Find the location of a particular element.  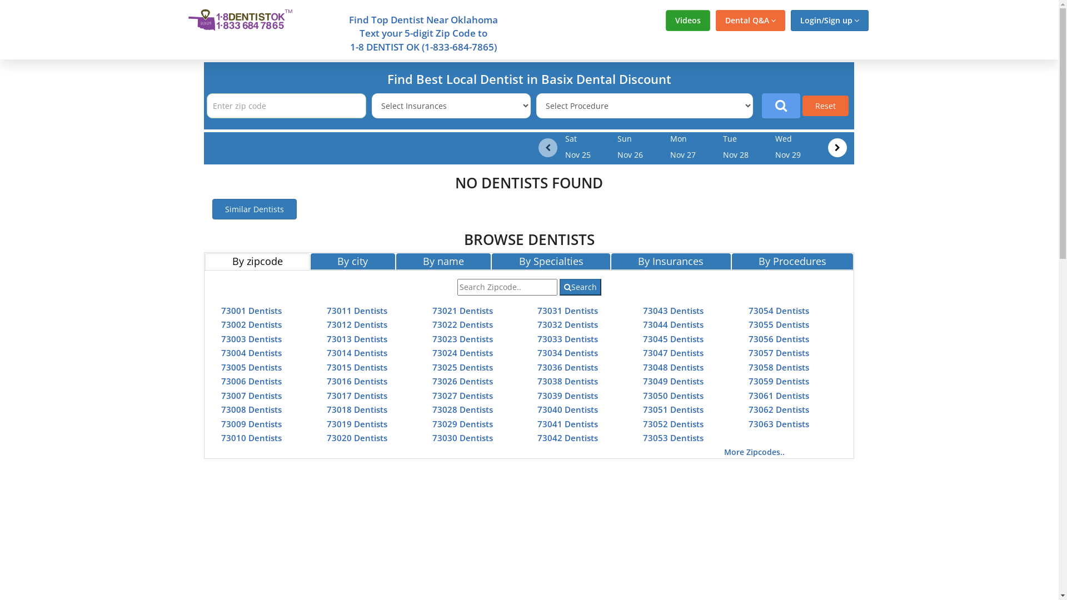

By city is located at coordinates (353, 262).